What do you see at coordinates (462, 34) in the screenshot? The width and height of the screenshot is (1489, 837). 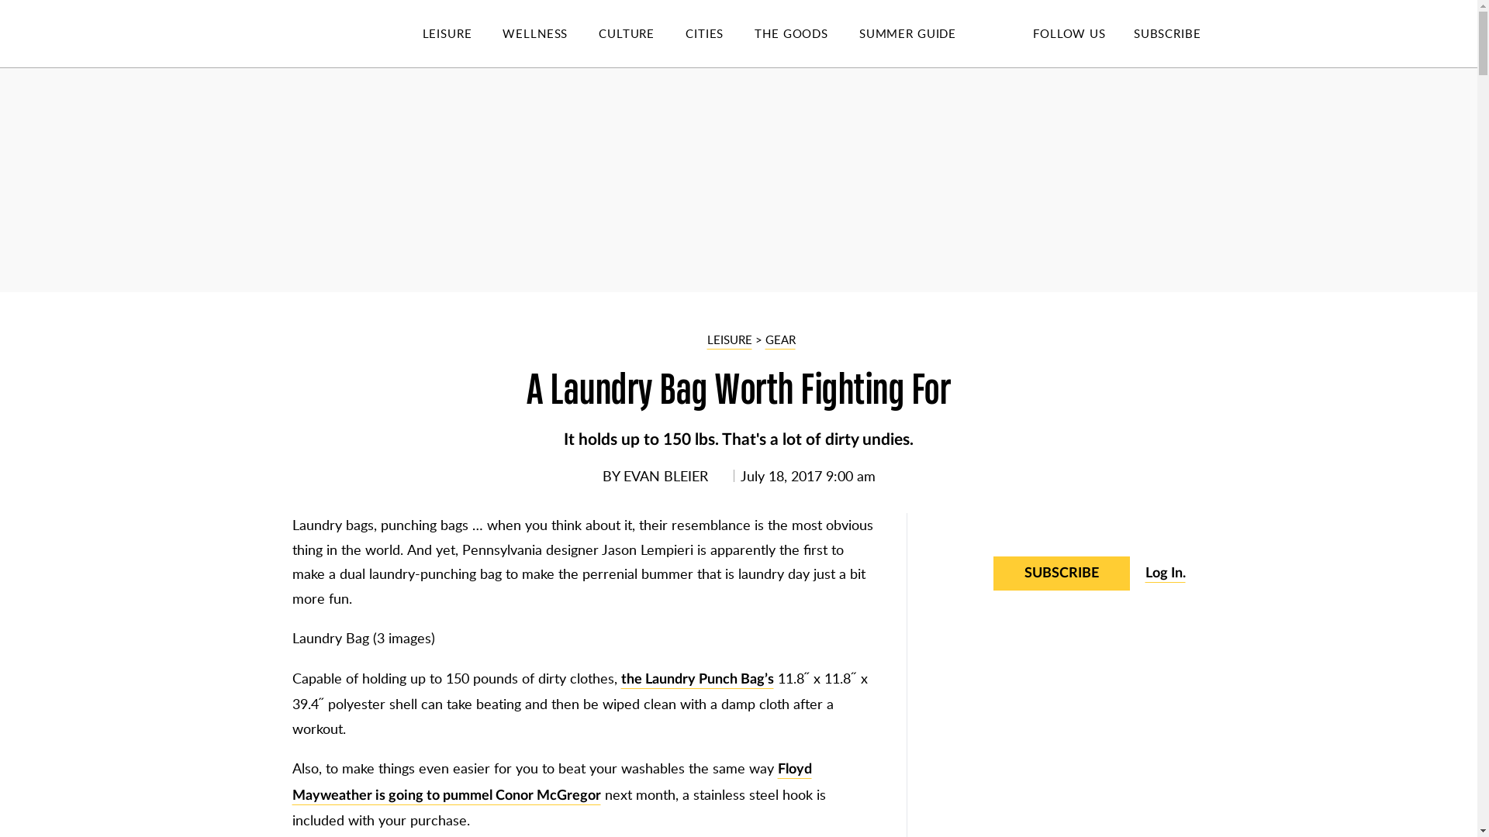 I see `LEISURE` at bounding box center [462, 34].